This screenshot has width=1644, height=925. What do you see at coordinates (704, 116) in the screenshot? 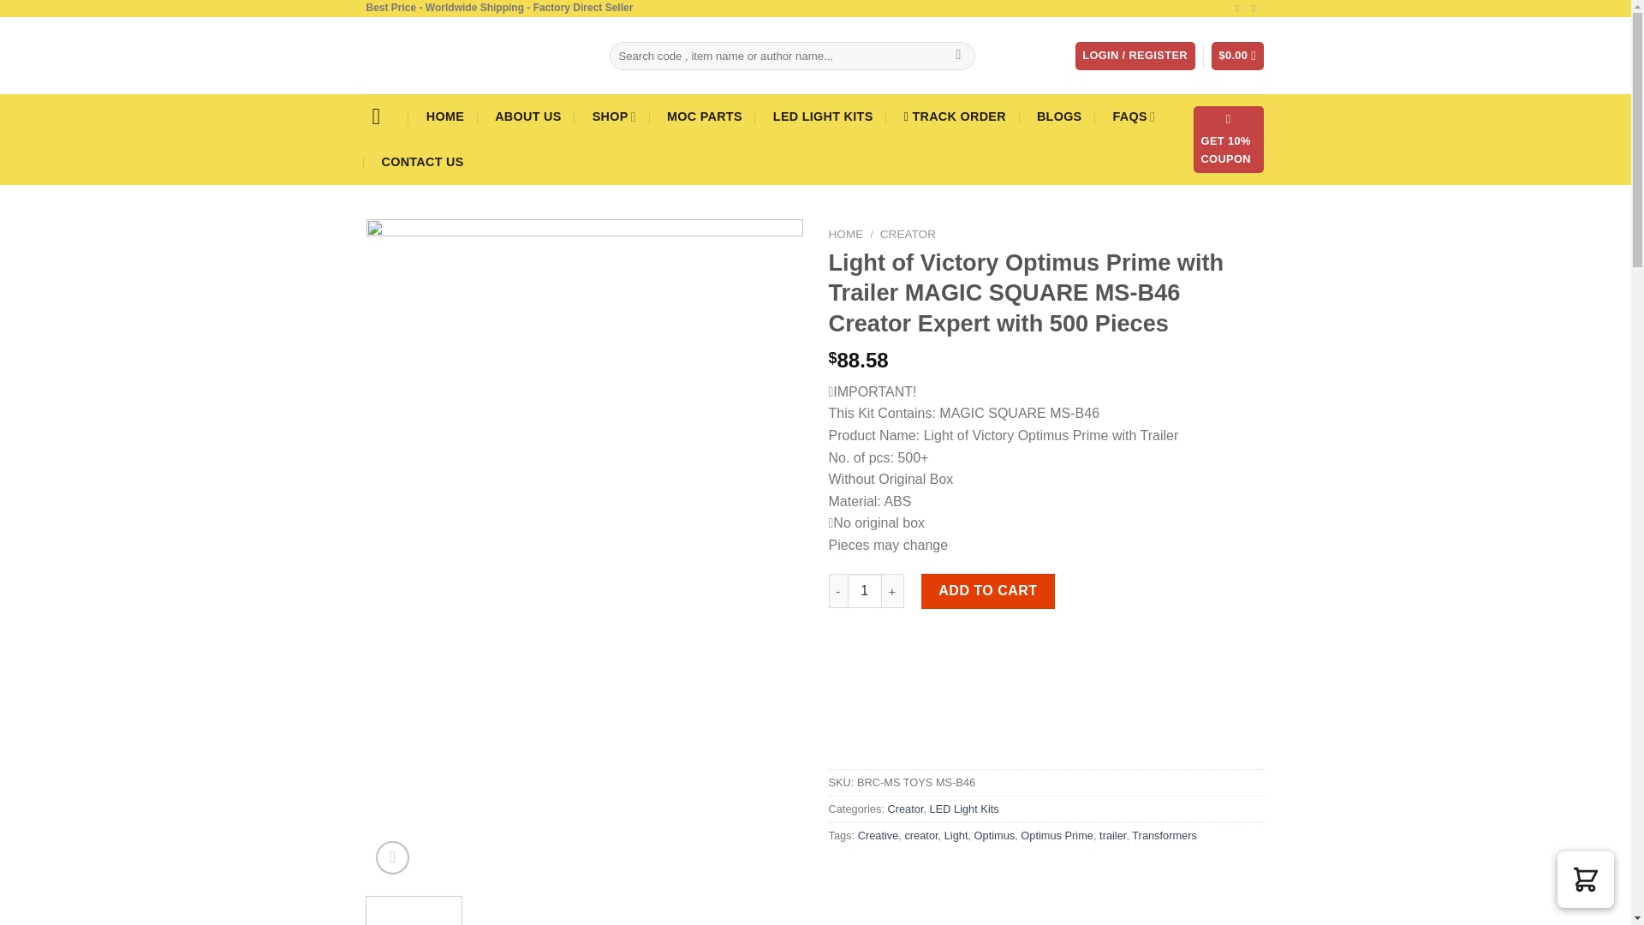
I see `MOC PARTS` at bounding box center [704, 116].